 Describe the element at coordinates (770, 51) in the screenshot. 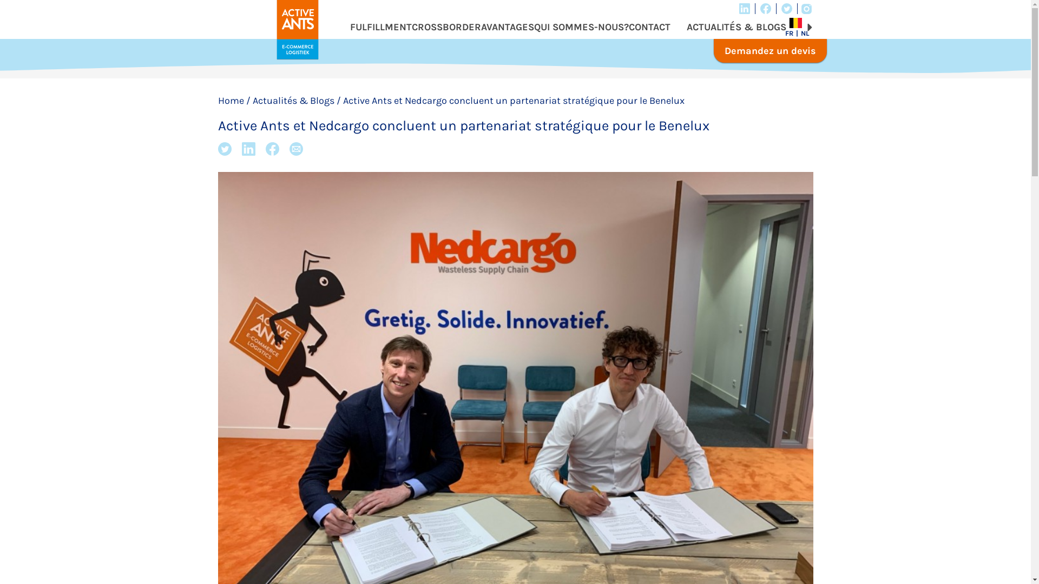

I see `Demandez un devis` at that location.